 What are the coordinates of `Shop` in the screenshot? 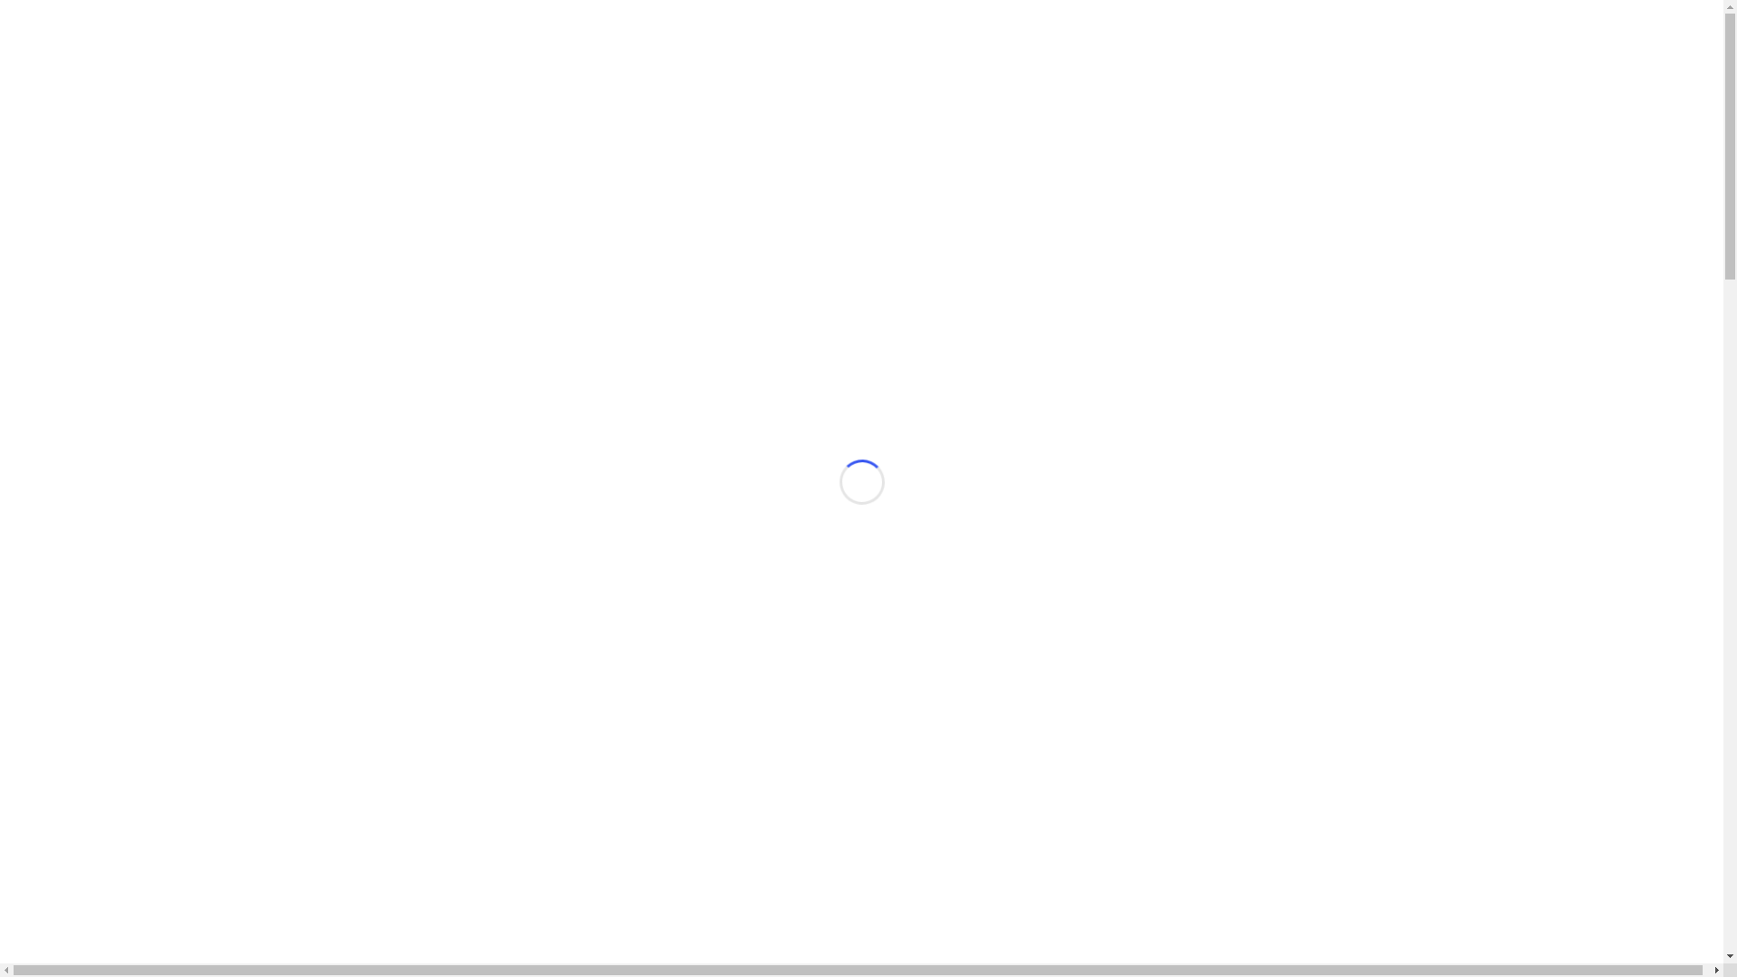 It's located at (58, 279).